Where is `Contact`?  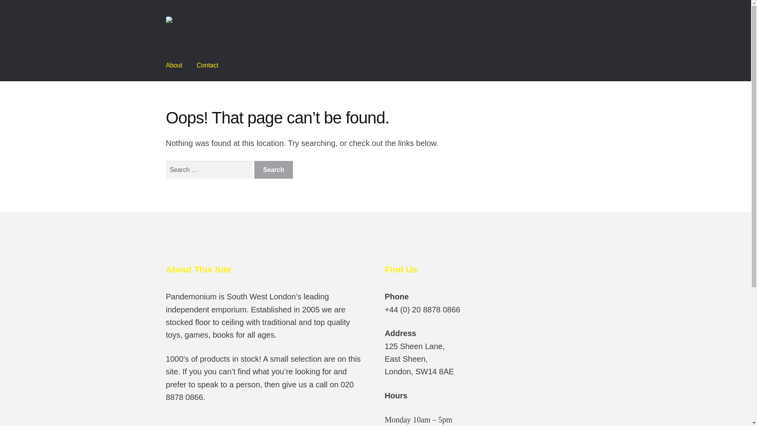 Contact is located at coordinates (207, 65).